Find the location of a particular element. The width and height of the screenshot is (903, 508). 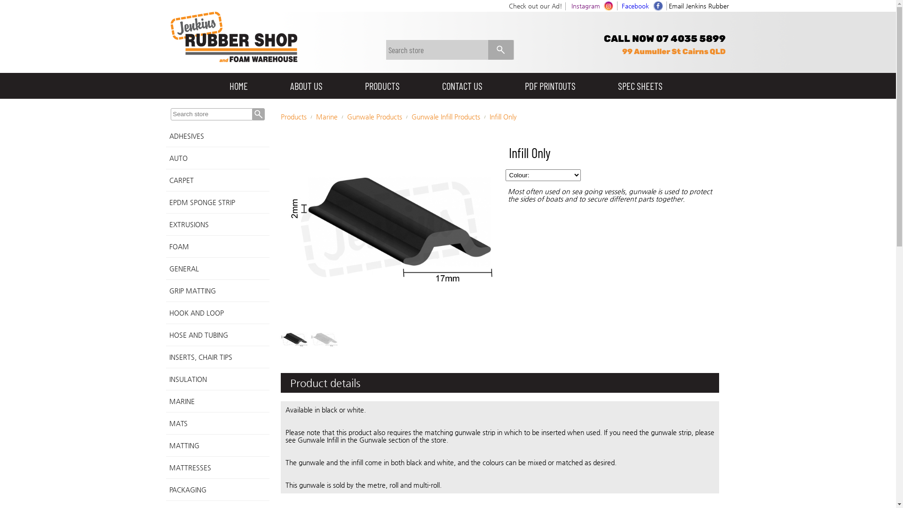

FOAM is located at coordinates (217, 246).